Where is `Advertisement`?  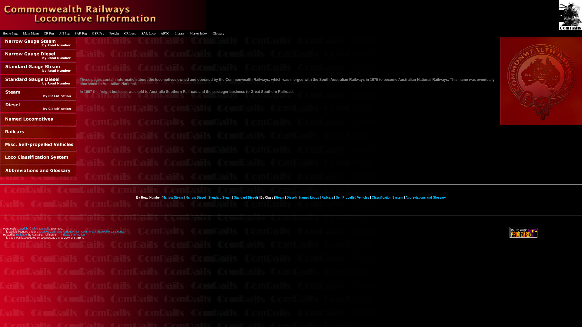
Advertisement is located at coordinates (560, 243).